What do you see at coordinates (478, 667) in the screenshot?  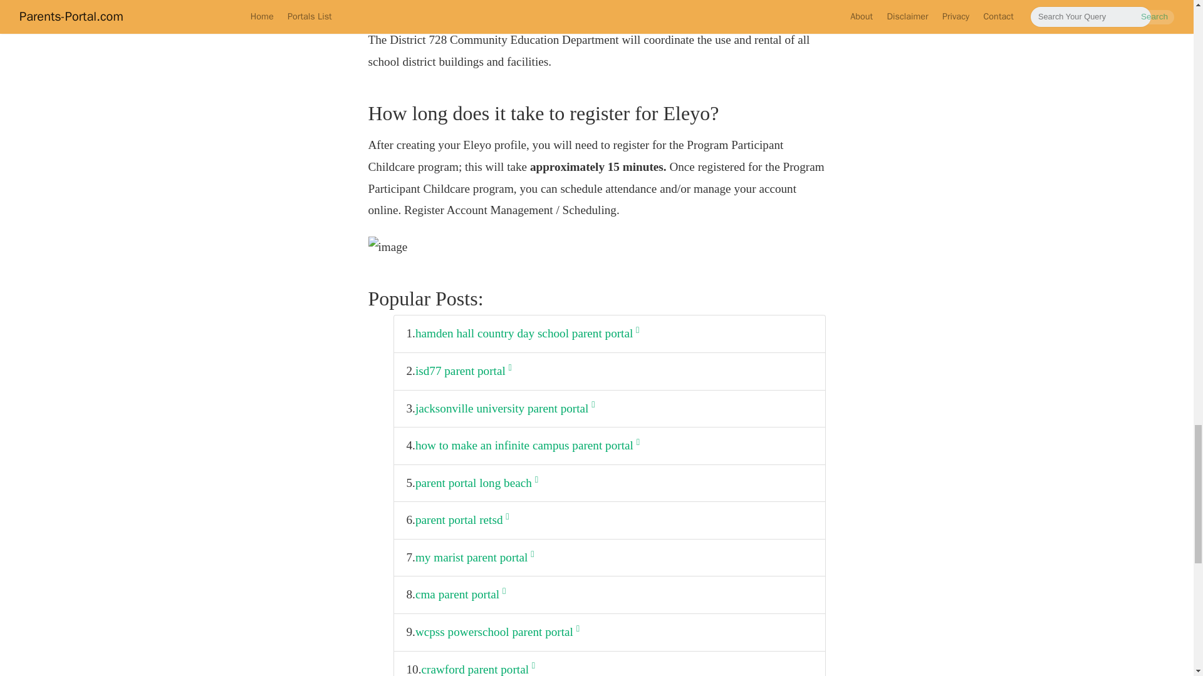 I see `crawford parent portal` at bounding box center [478, 667].